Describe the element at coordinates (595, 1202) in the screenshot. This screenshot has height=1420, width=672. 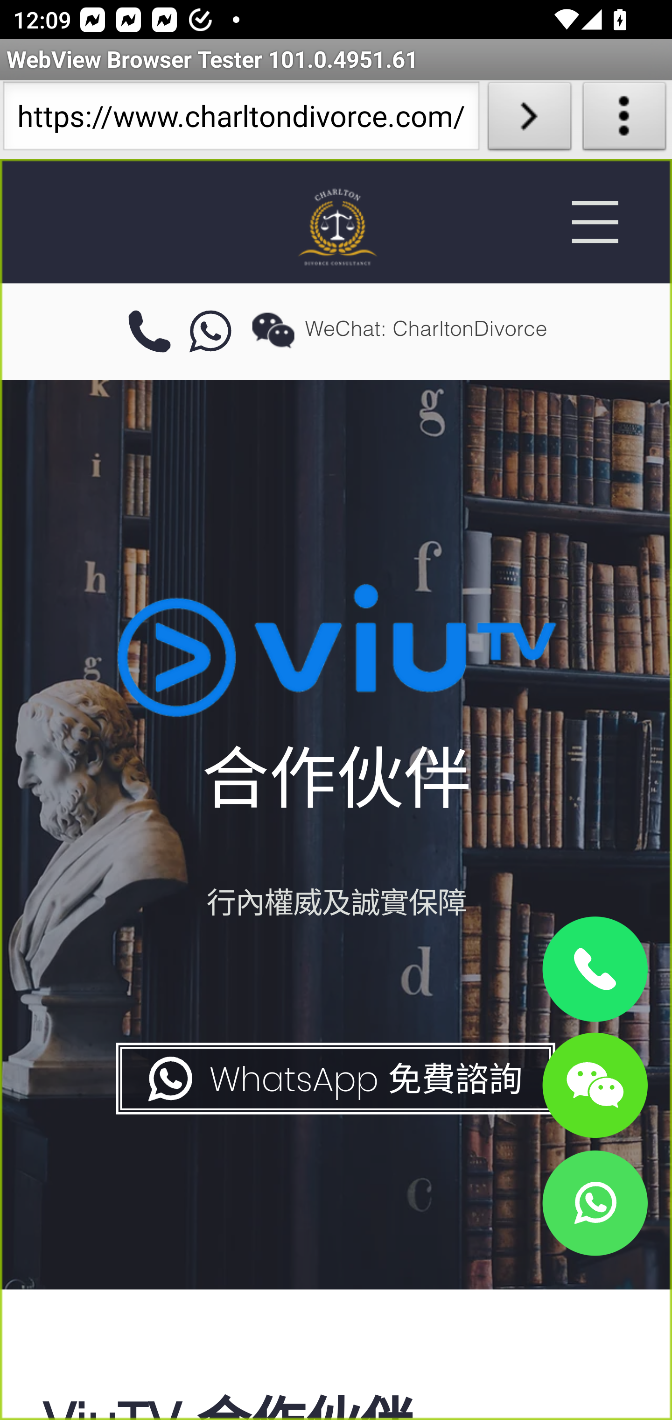
I see `WhatsApp` at that location.